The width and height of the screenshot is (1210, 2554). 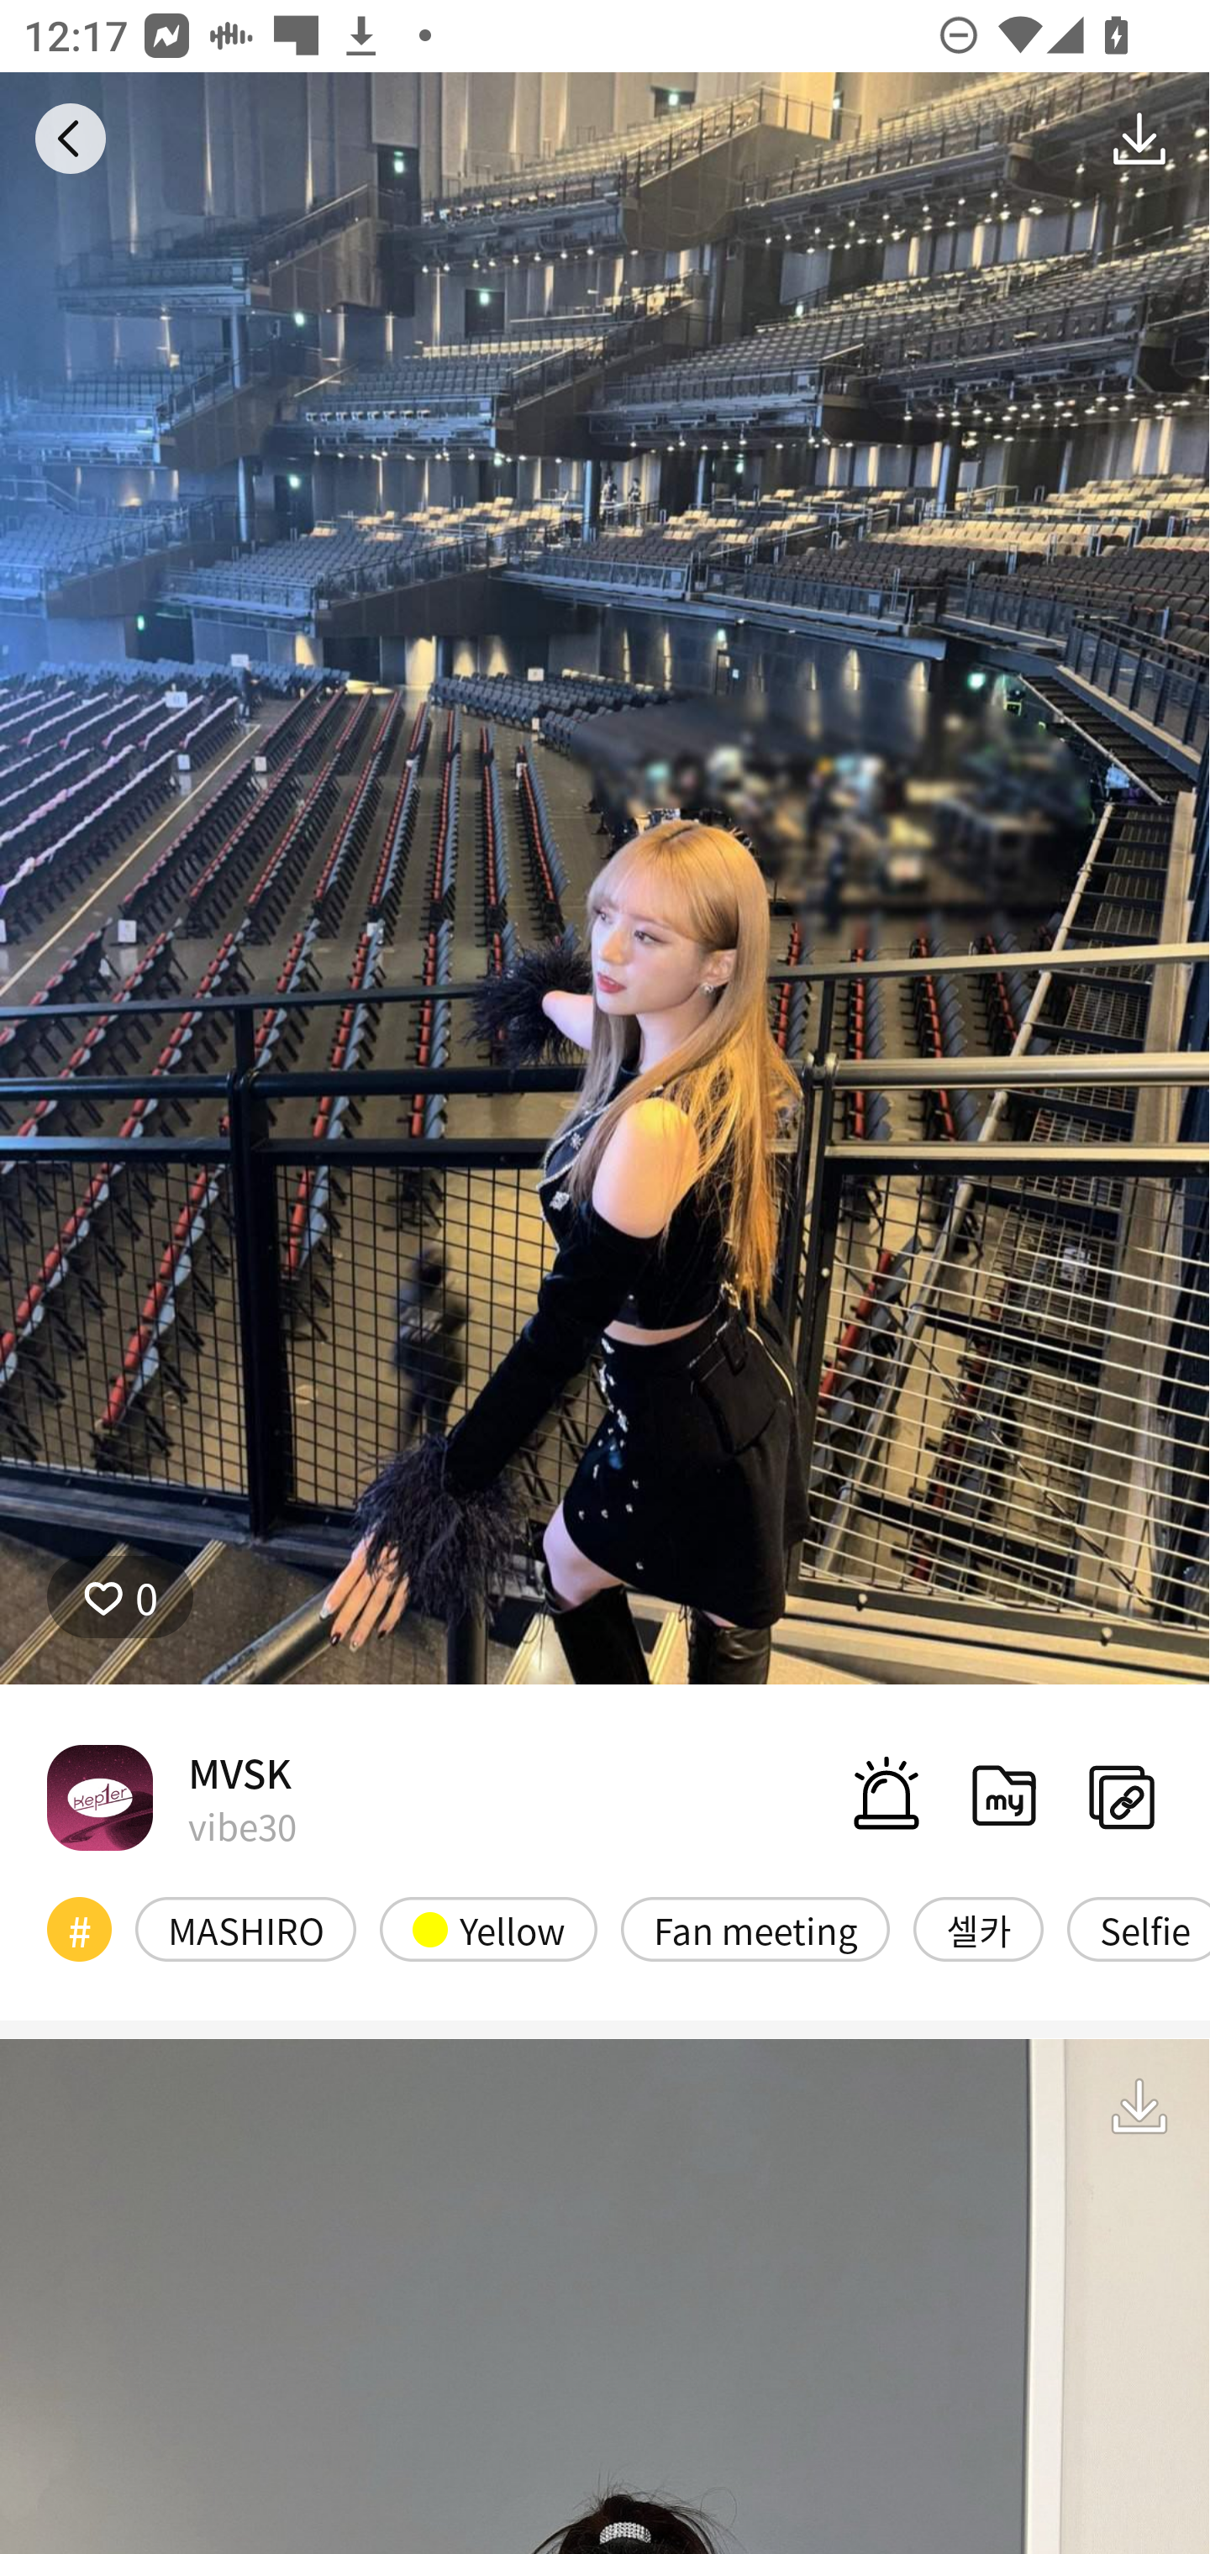 I want to click on Selfie, so click(x=1139, y=1929).